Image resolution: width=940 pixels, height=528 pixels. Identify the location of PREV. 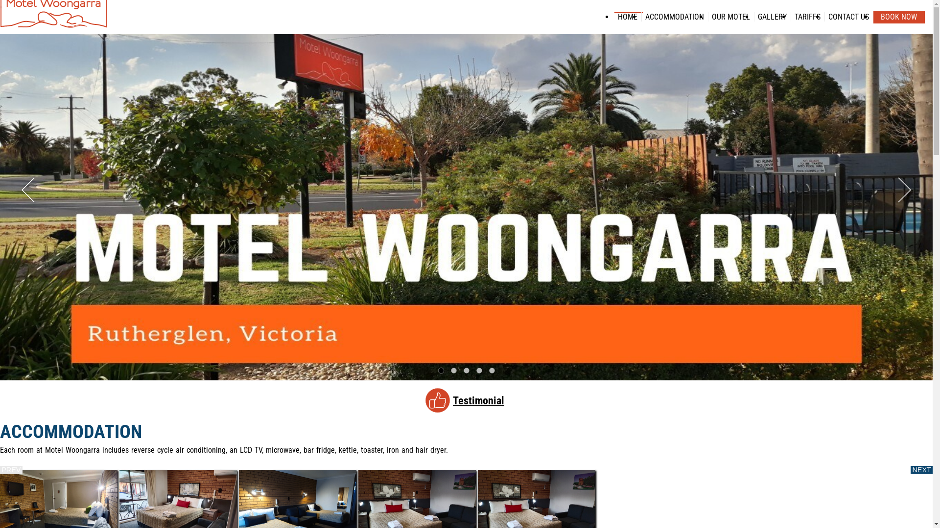
(11, 470).